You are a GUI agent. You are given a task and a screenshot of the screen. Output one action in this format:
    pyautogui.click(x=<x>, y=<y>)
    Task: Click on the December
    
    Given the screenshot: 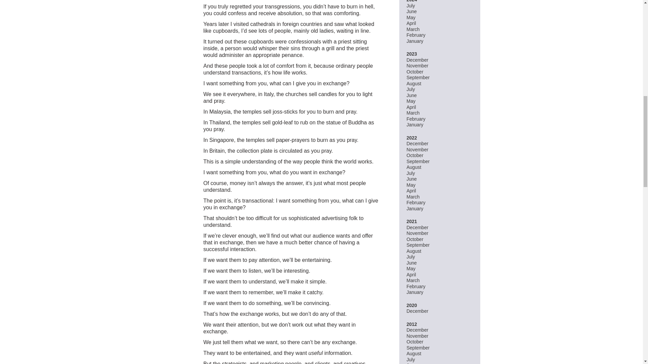 What is the action you would take?
    pyautogui.click(x=417, y=144)
    